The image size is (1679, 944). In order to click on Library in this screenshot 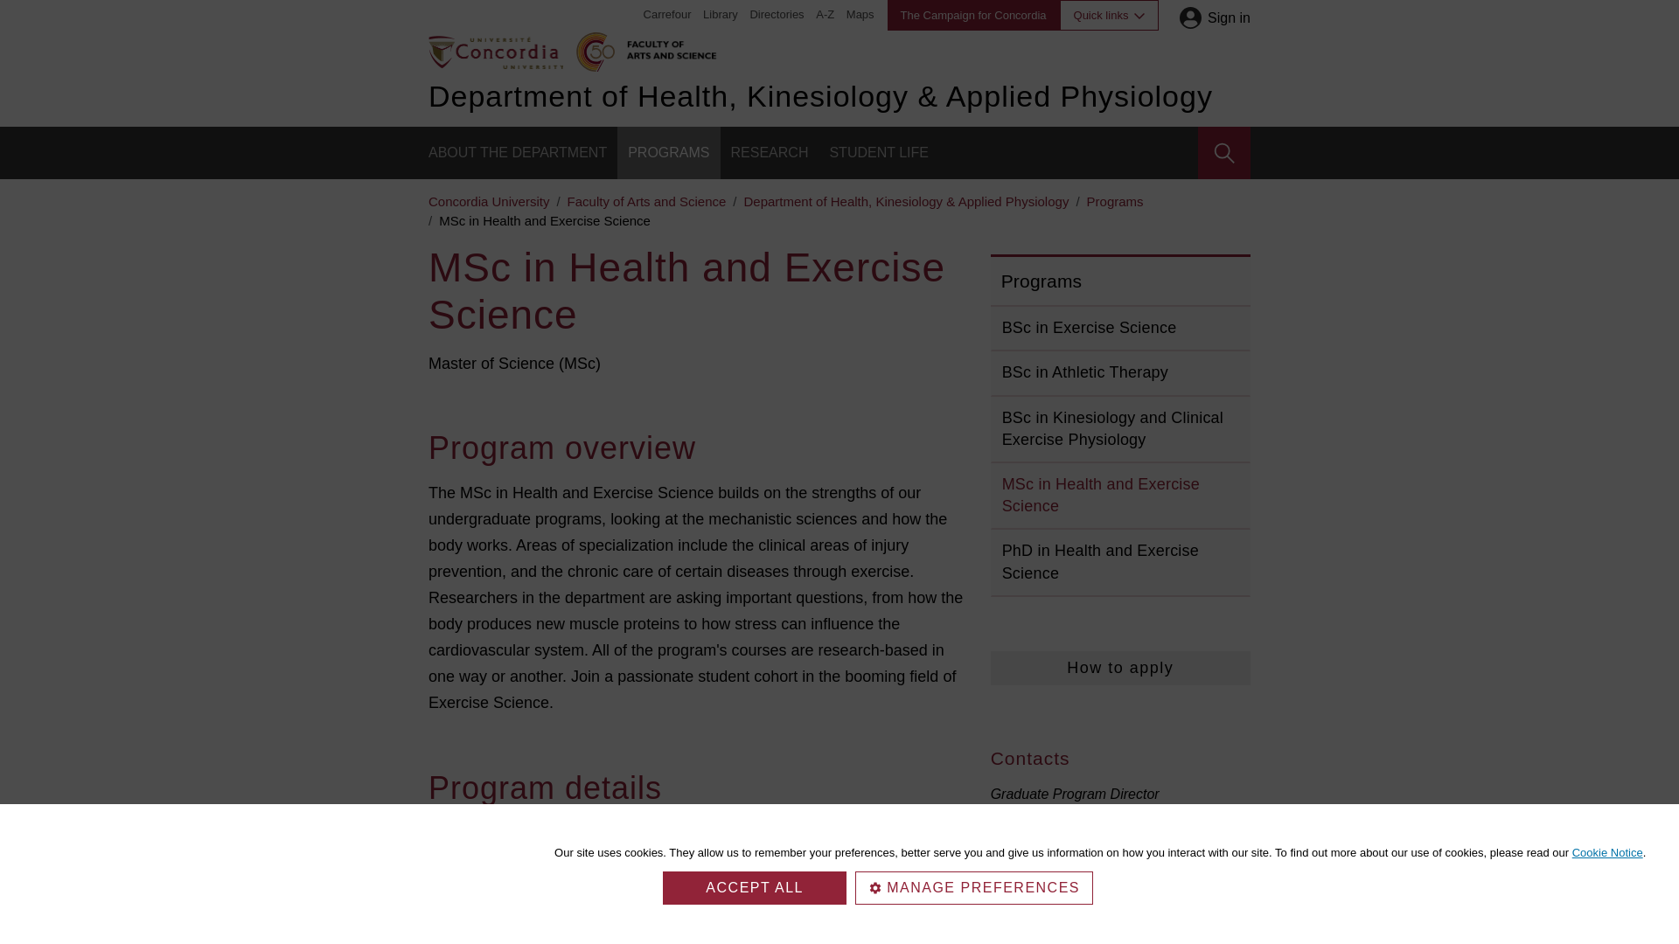, I will do `click(721, 14)`.